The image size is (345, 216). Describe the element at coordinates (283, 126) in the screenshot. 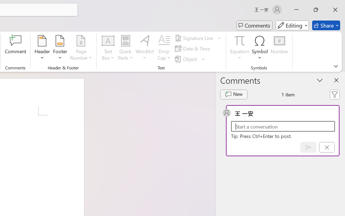

I see `Start a conversation` at that location.